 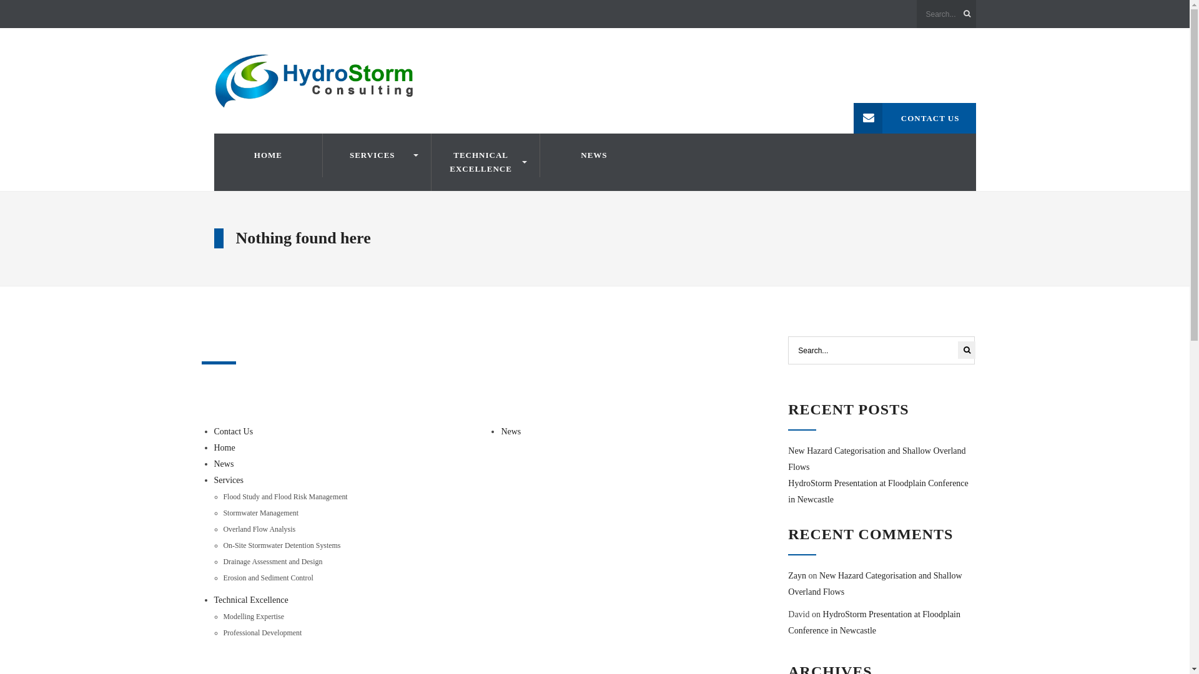 What do you see at coordinates (797, 575) in the screenshot?
I see `Zayn` at bounding box center [797, 575].